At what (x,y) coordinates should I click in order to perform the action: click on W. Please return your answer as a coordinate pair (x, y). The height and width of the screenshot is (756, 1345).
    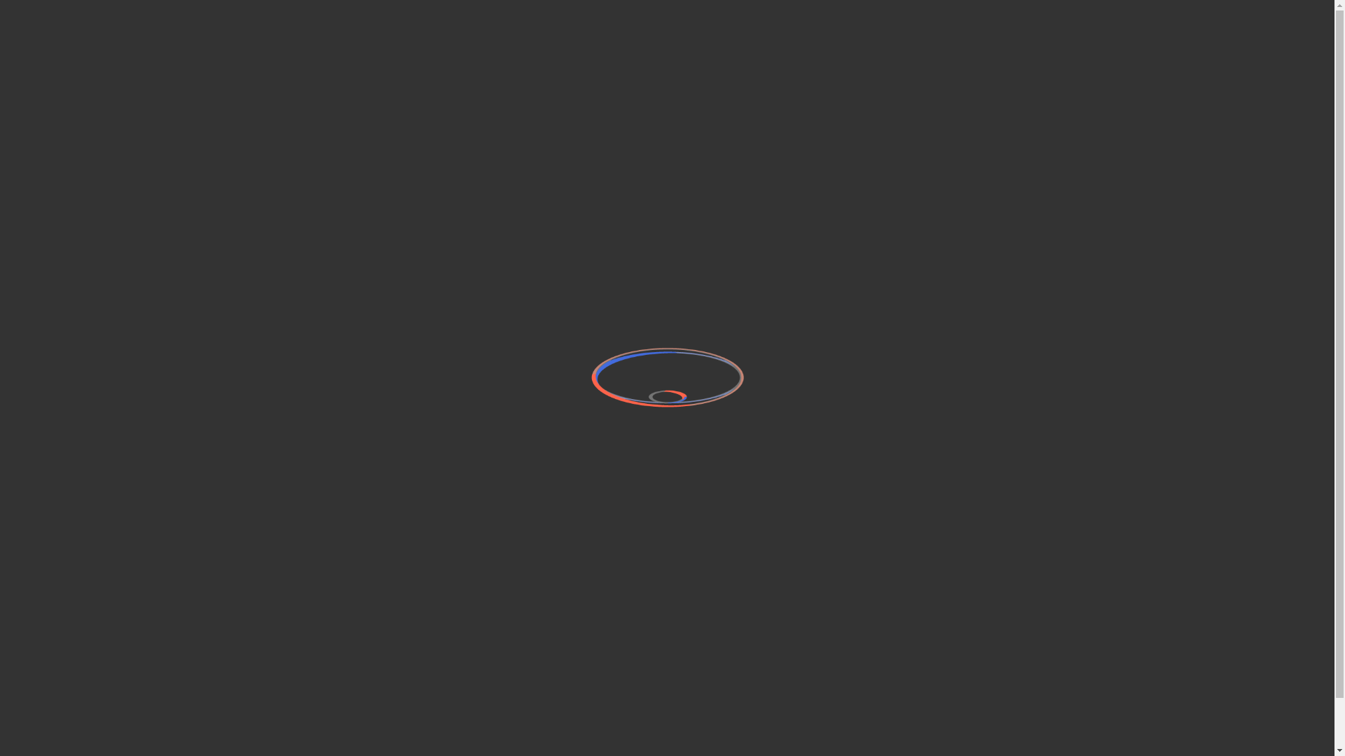
    Looking at the image, I should click on (343, 645).